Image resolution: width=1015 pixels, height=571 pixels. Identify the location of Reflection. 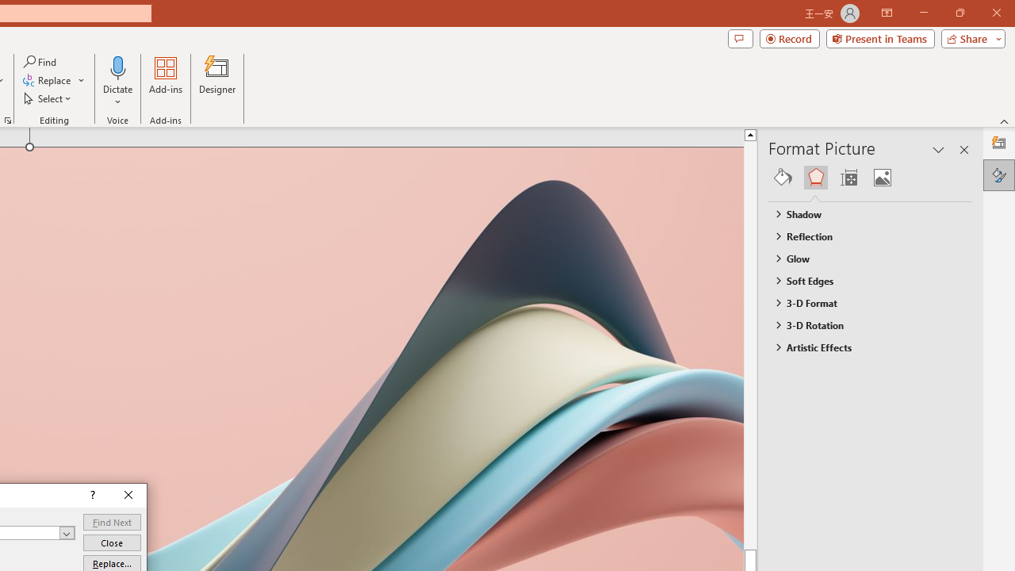
(863, 236).